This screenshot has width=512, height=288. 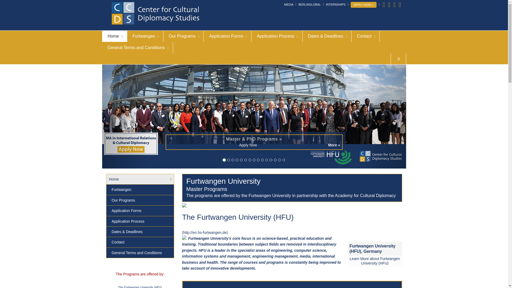 I want to click on BERLINGLOBAL, so click(x=310, y=4).